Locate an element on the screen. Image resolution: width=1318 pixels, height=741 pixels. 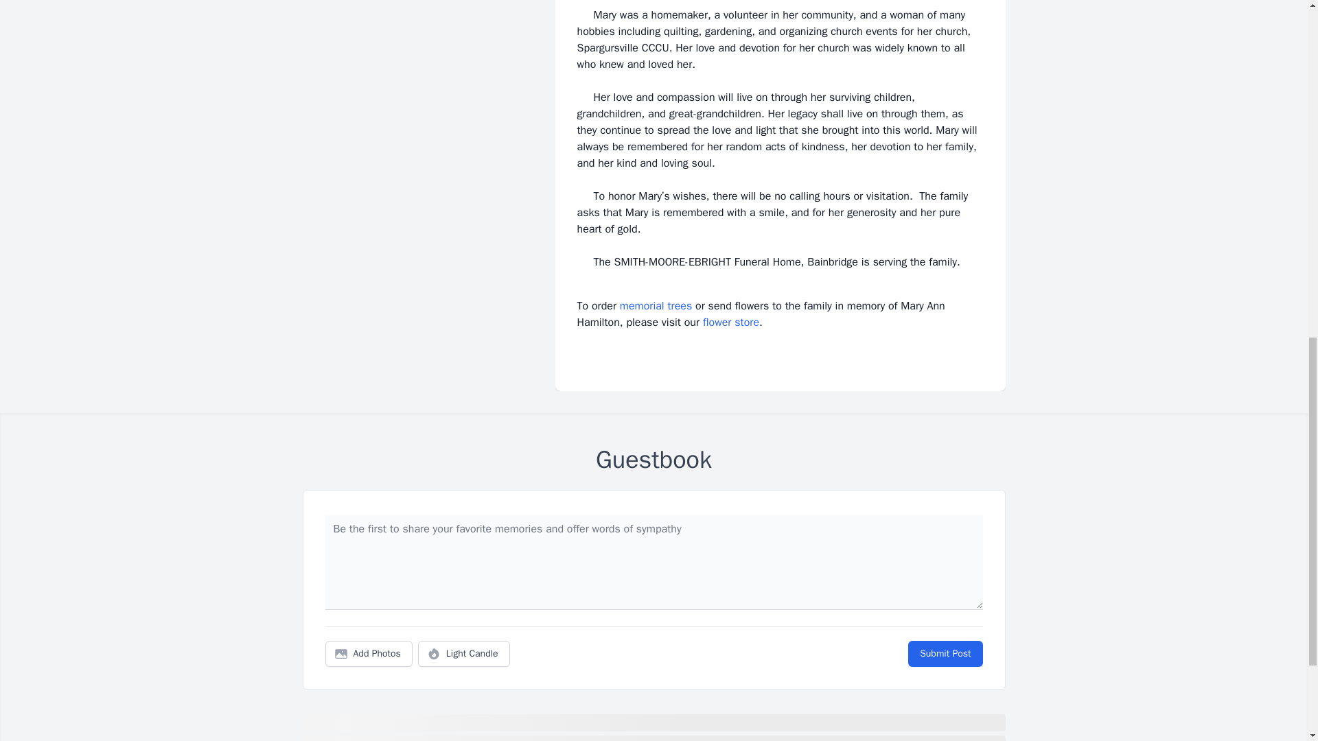
memorial trees is located at coordinates (656, 306).